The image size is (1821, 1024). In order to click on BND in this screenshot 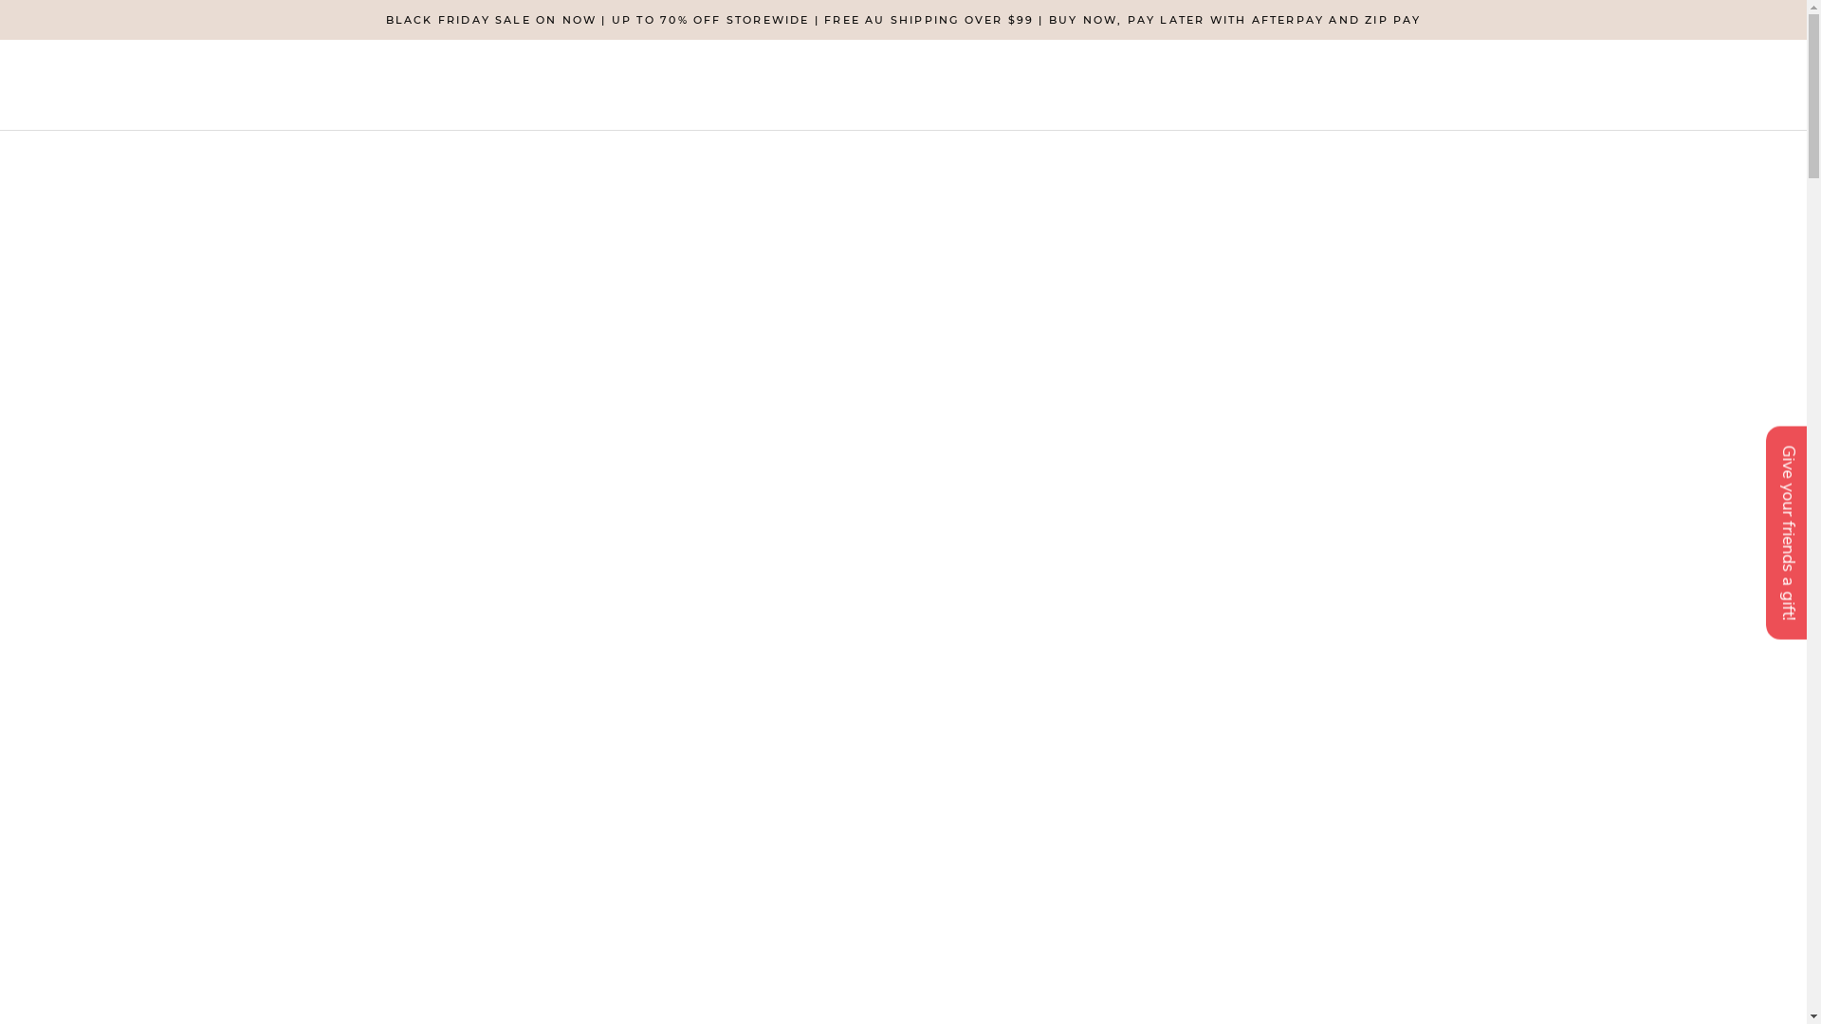, I will do `click(1677, 453)`.